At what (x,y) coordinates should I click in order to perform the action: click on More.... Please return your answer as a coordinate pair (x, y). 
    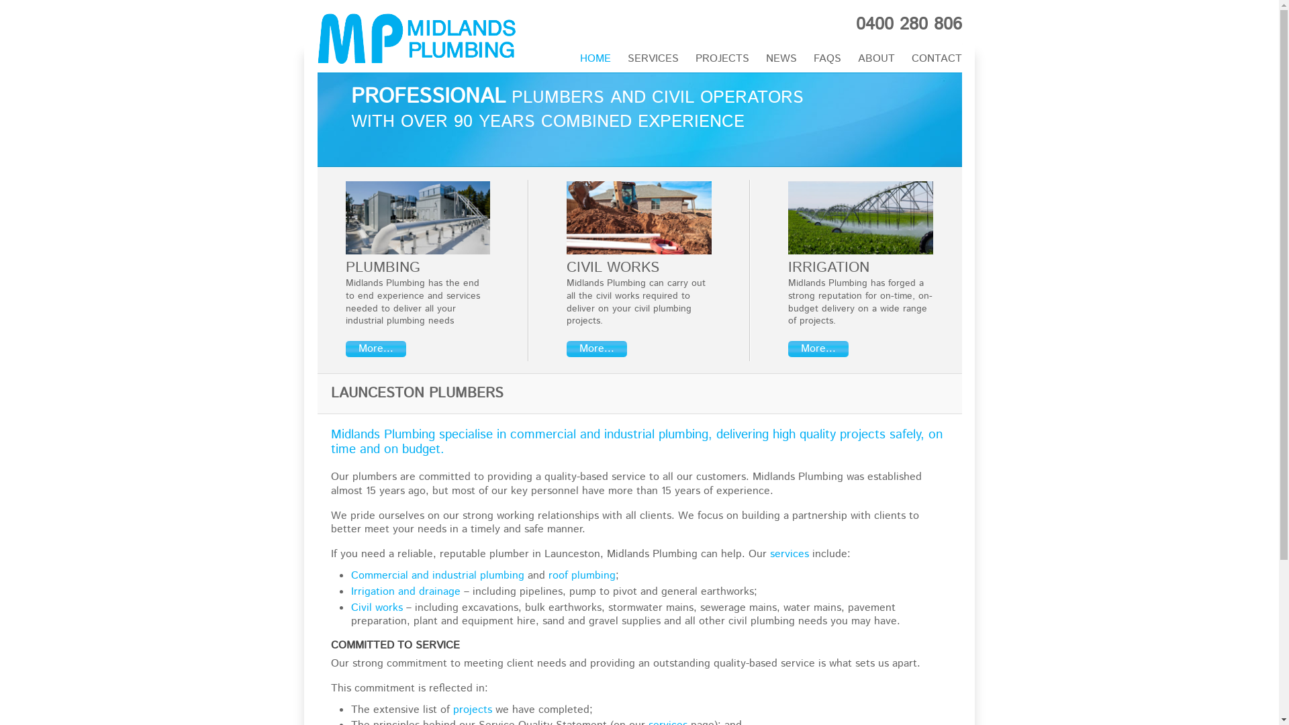
    Looking at the image, I should click on (818, 349).